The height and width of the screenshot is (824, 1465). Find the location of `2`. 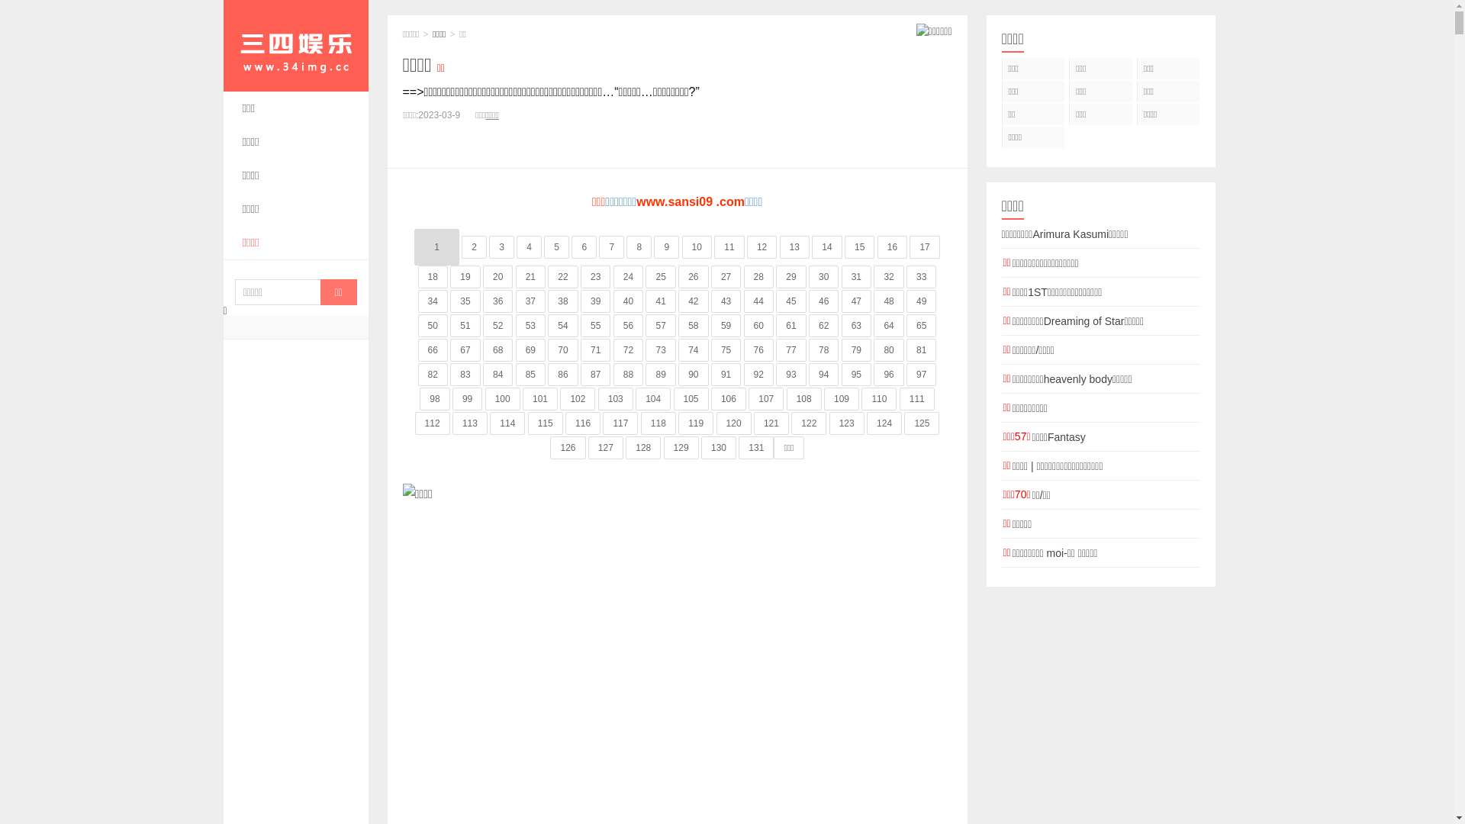

2 is located at coordinates (475, 247).